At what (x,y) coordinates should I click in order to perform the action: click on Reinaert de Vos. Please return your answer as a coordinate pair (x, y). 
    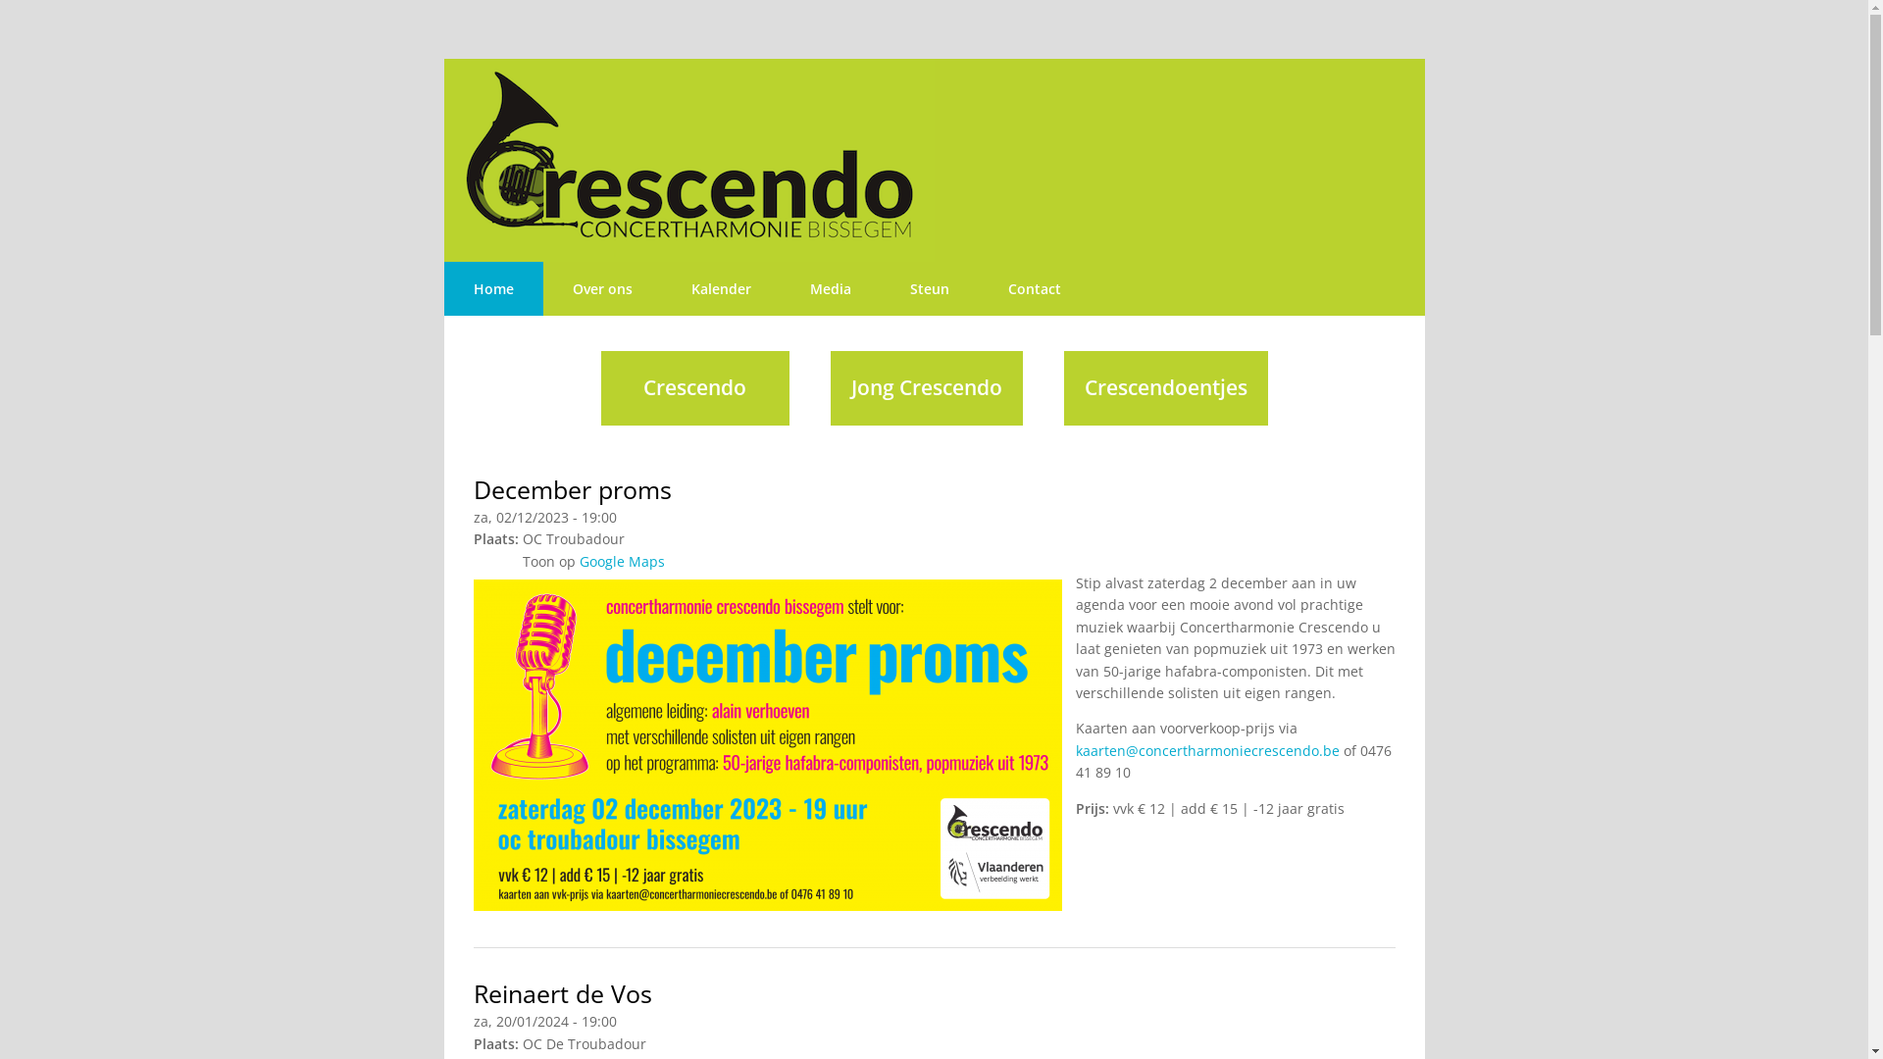
    Looking at the image, I should click on (562, 994).